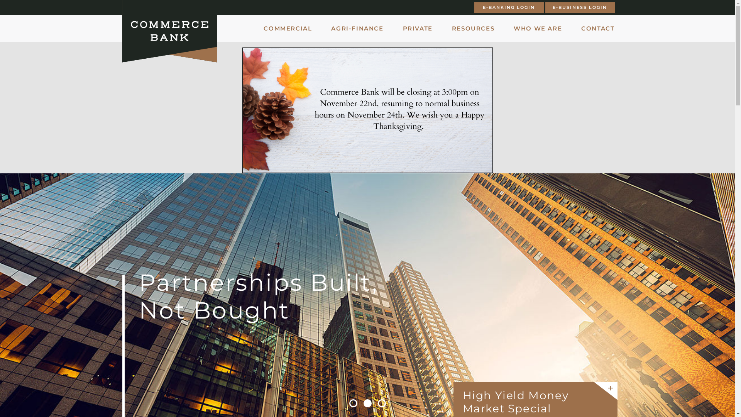  I want to click on CONTACT, so click(598, 29).